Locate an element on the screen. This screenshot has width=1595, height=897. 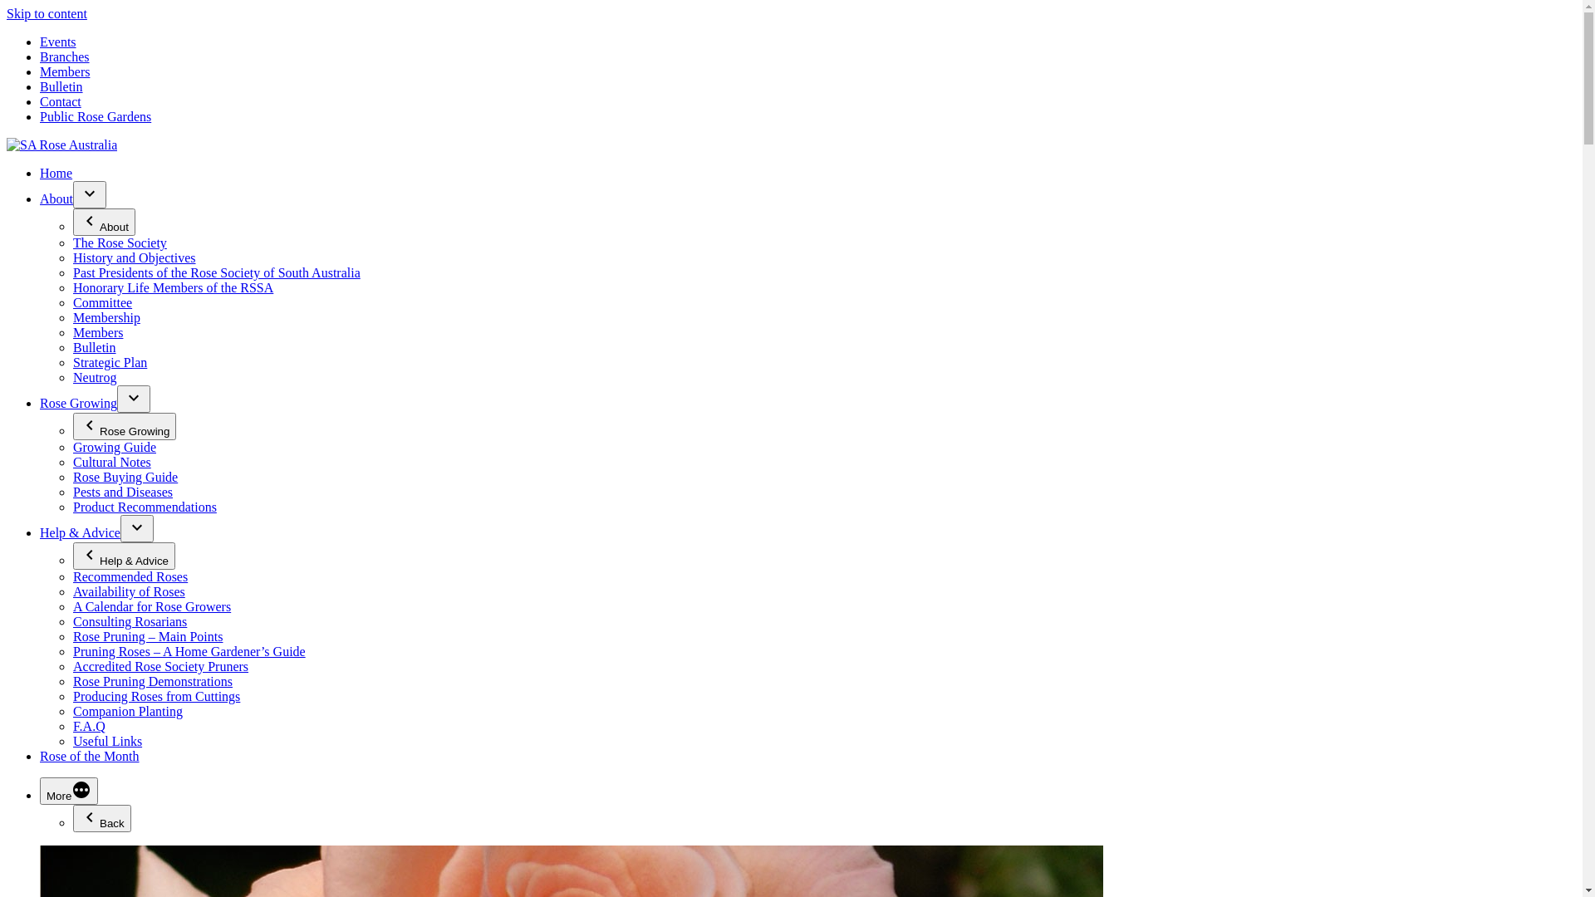
Consulting Rosarians is located at coordinates (130, 621).